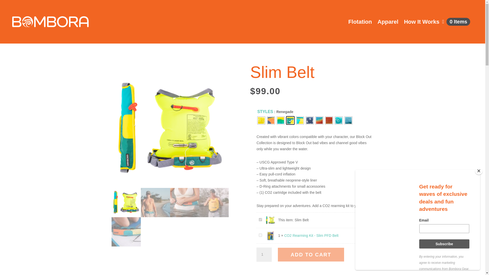  What do you see at coordinates (260, 235) in the screenshot?
I see `354` at bounding box center [260, 235].